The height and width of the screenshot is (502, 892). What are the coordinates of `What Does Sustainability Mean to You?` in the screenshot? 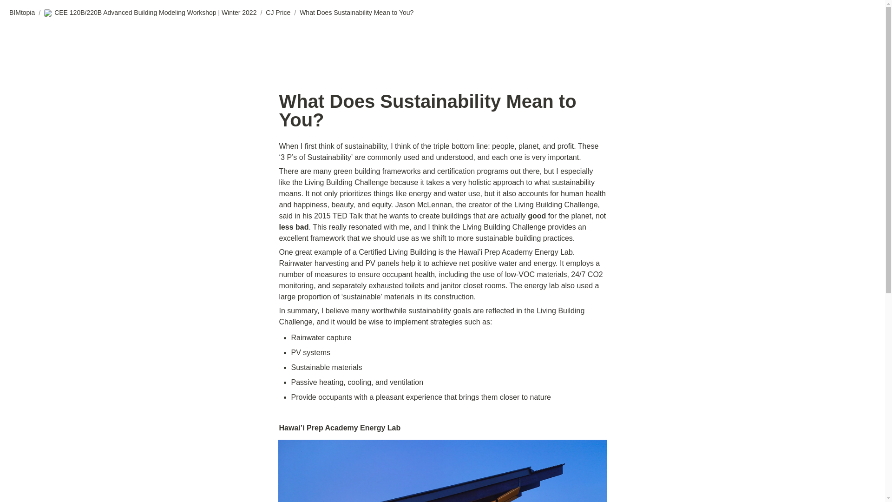 It's located at (357, 13).